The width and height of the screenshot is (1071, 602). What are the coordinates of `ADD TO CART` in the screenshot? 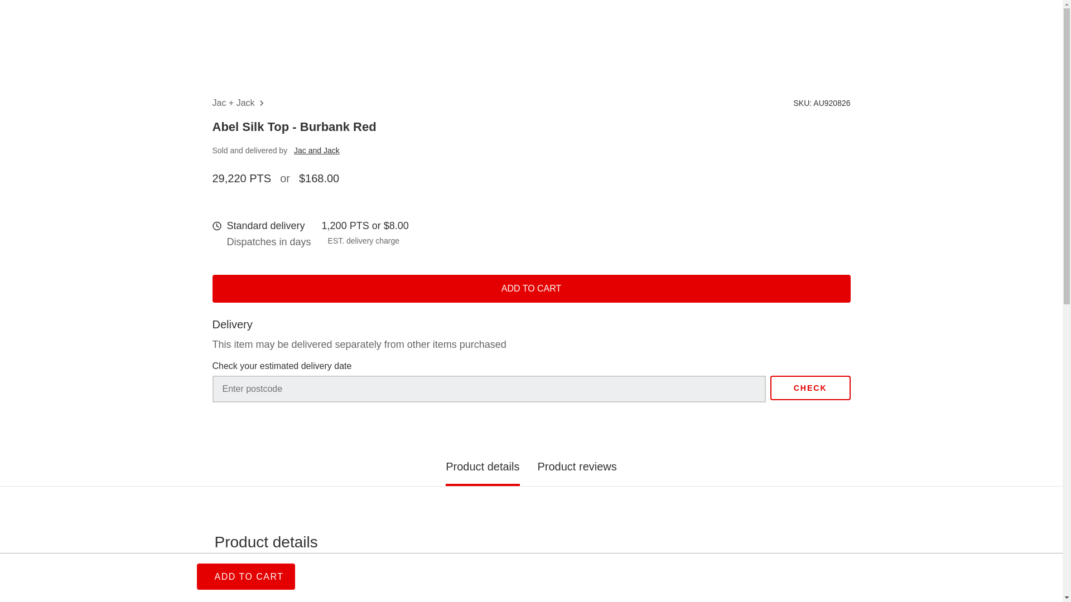 It's located at (531, 288).